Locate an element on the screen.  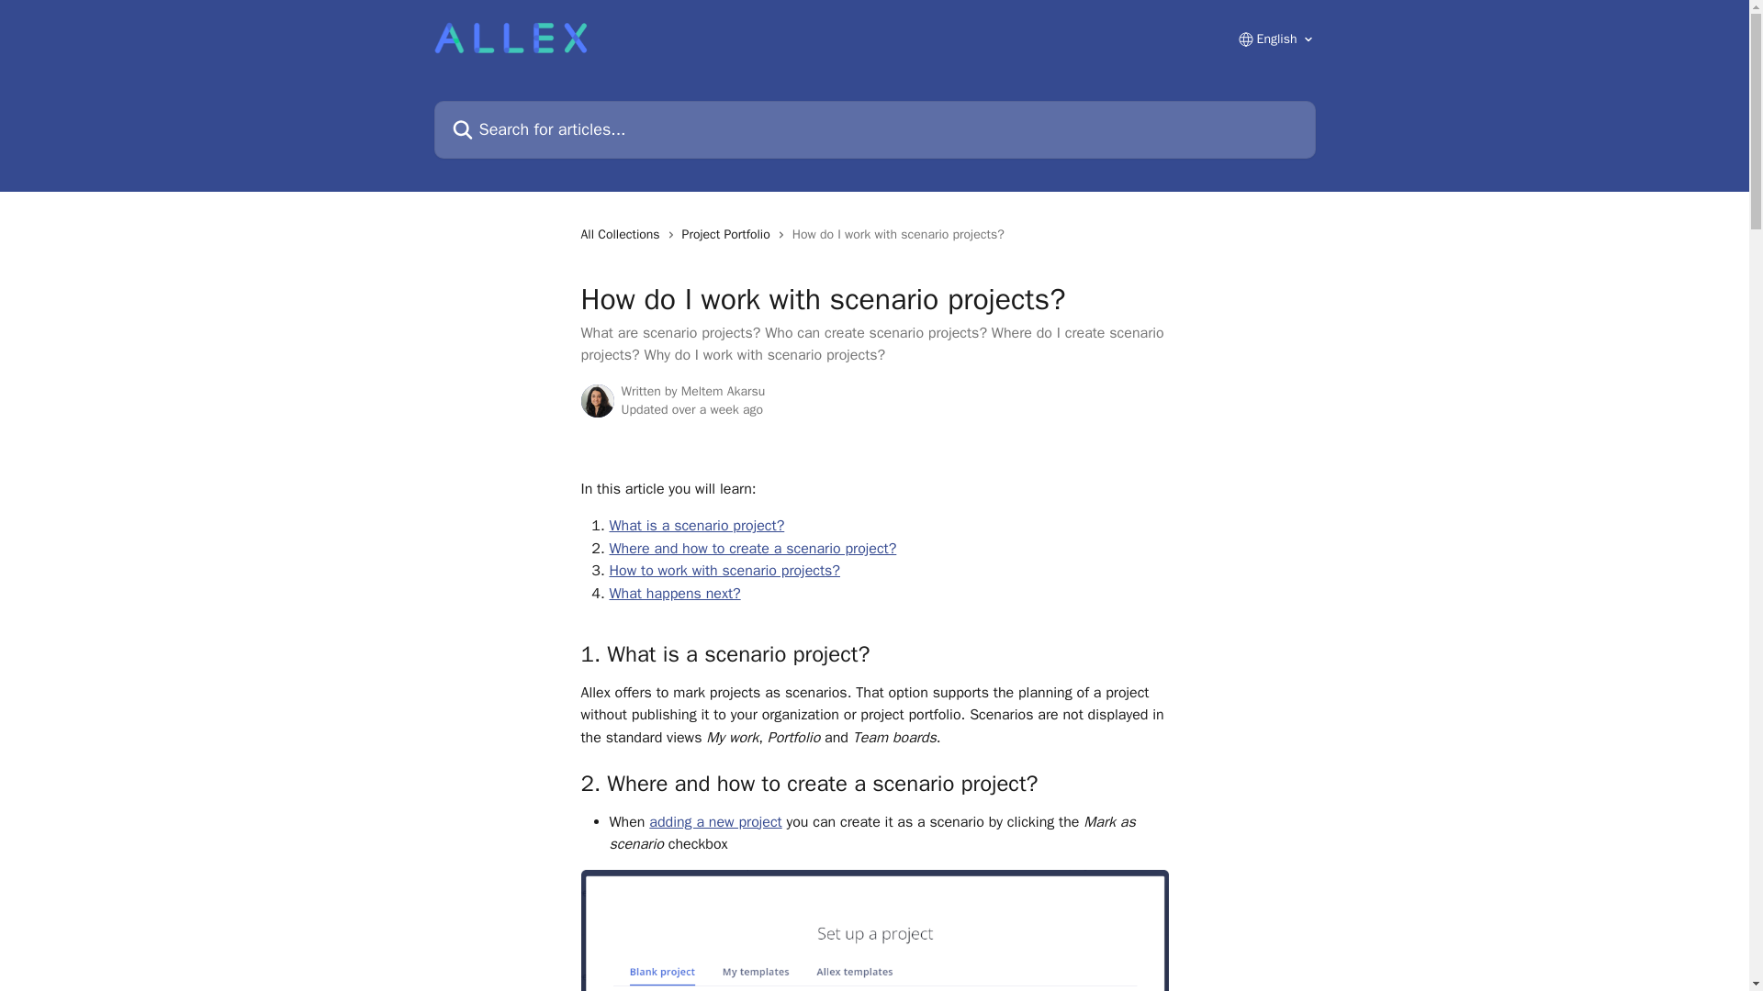
All Collections is located at coordinates (623, 235).